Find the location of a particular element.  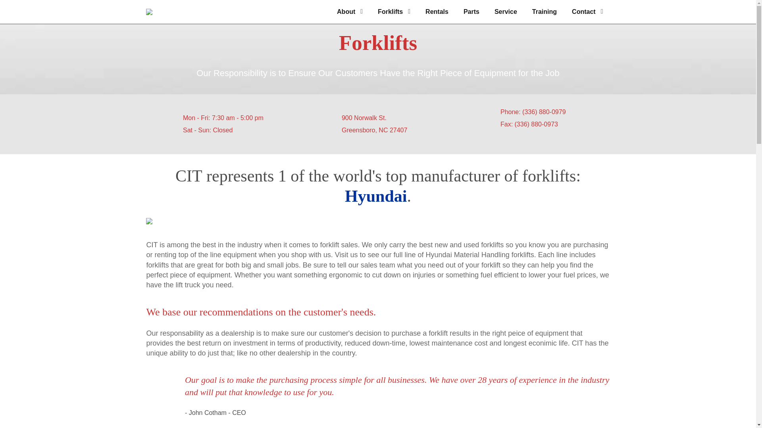

Parts is located at coordinates (471, 11).